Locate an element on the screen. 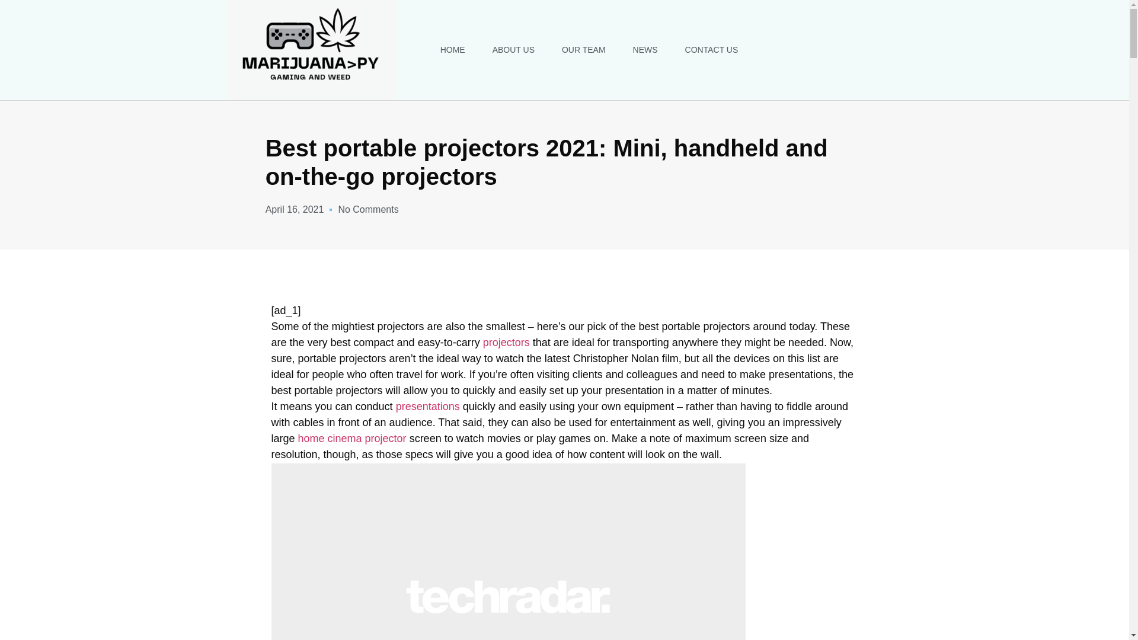 The height and width of the screenshot is (640, 1138). home cinema projector is located at coordinates (352, 439).